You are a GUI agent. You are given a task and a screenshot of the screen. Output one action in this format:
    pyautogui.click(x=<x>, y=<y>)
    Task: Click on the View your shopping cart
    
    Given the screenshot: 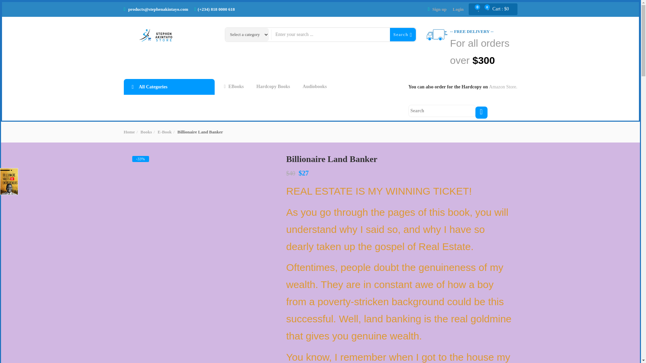 What is the action you would take?
    pyautogui.click(x=501, y=9)
    